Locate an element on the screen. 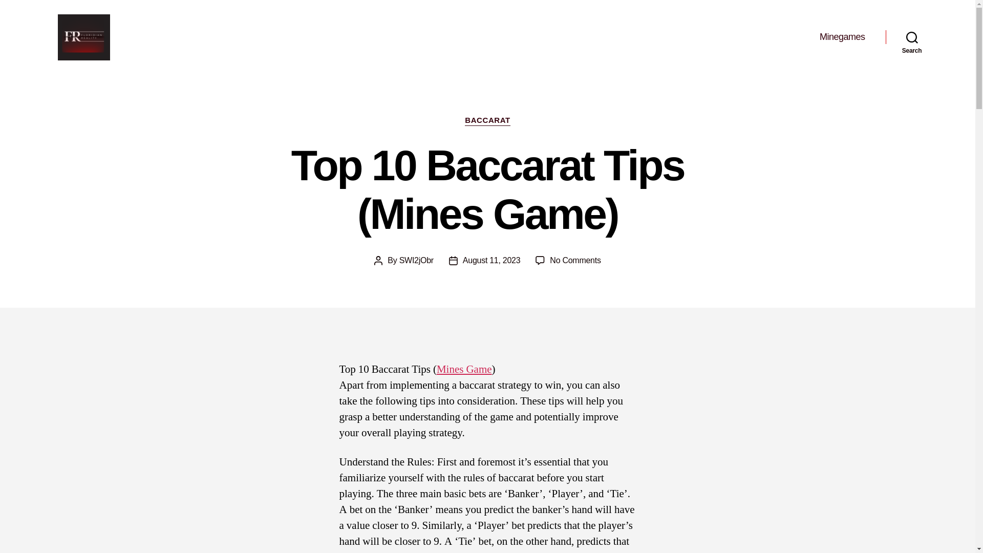  BACCARAT is located at coordinates (487, 121).